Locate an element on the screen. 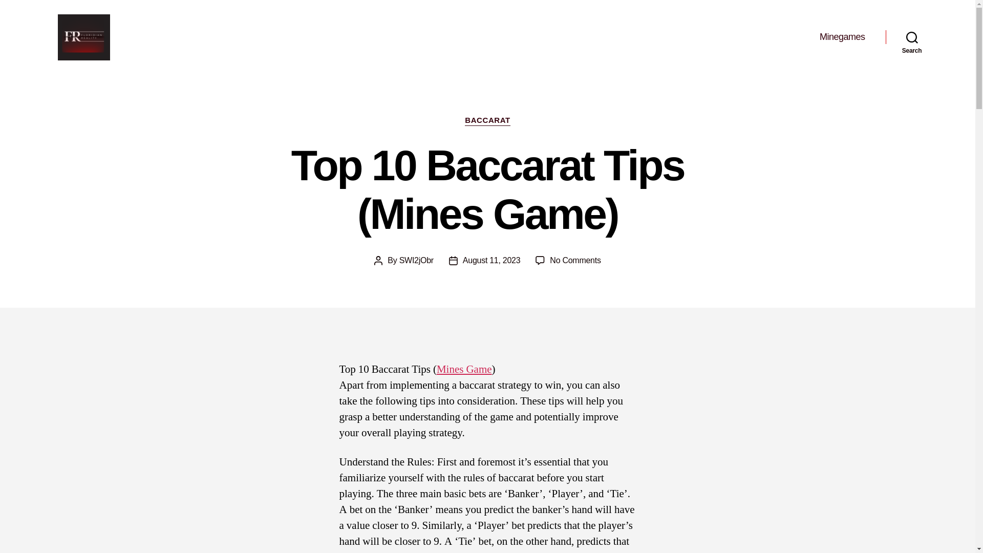  BACCARAT is located at coordinates (487, 121).